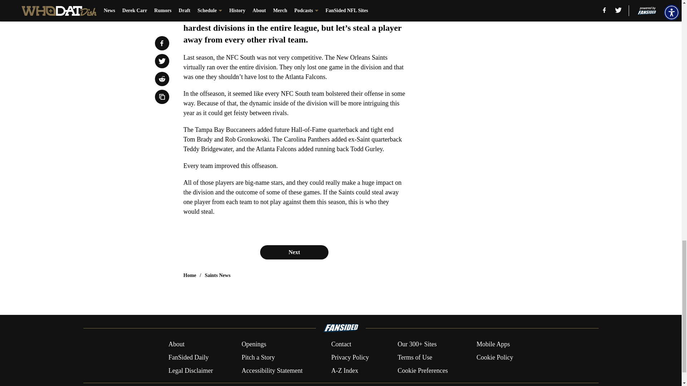 The height and width of the screenshot is (386, 687). Describe the element at coordinates (190, 275) in the screenshot. I see `Home` at that location.